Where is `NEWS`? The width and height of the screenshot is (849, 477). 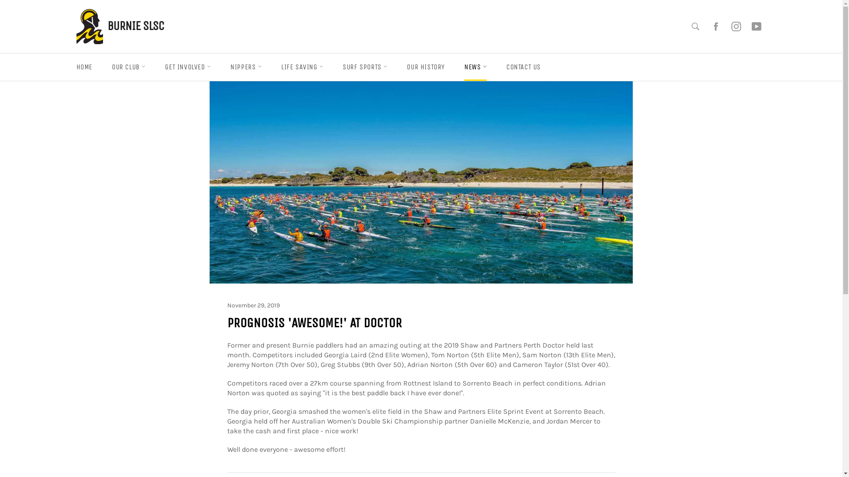 NEWS is located at coordinates (476, 67).